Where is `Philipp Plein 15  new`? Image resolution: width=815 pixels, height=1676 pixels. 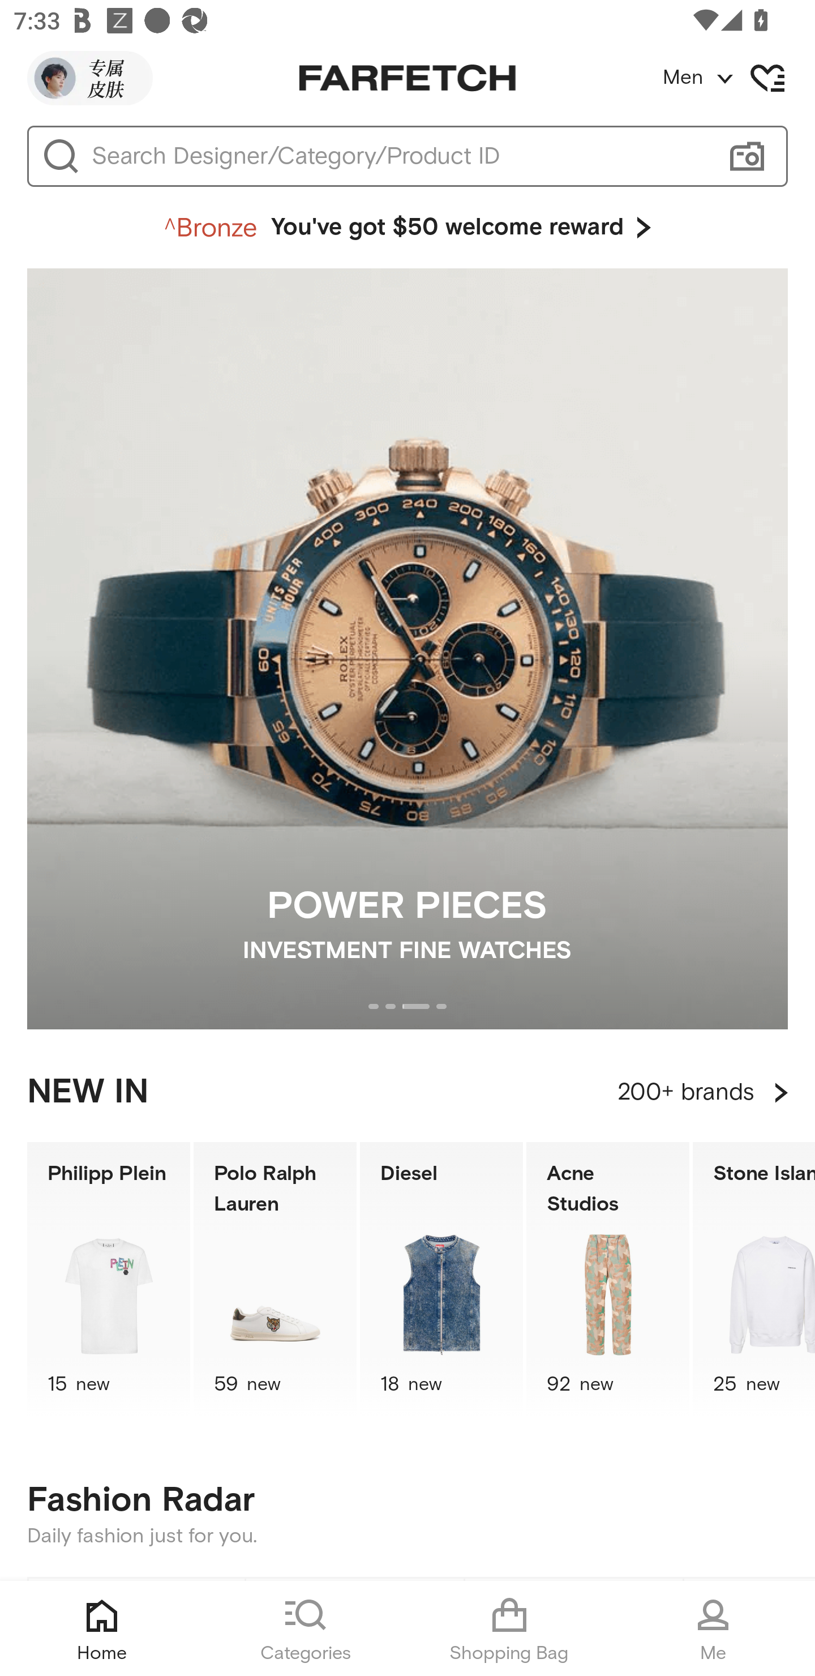
Philipp Plein 15  new is located at coordinates (108, 1280).